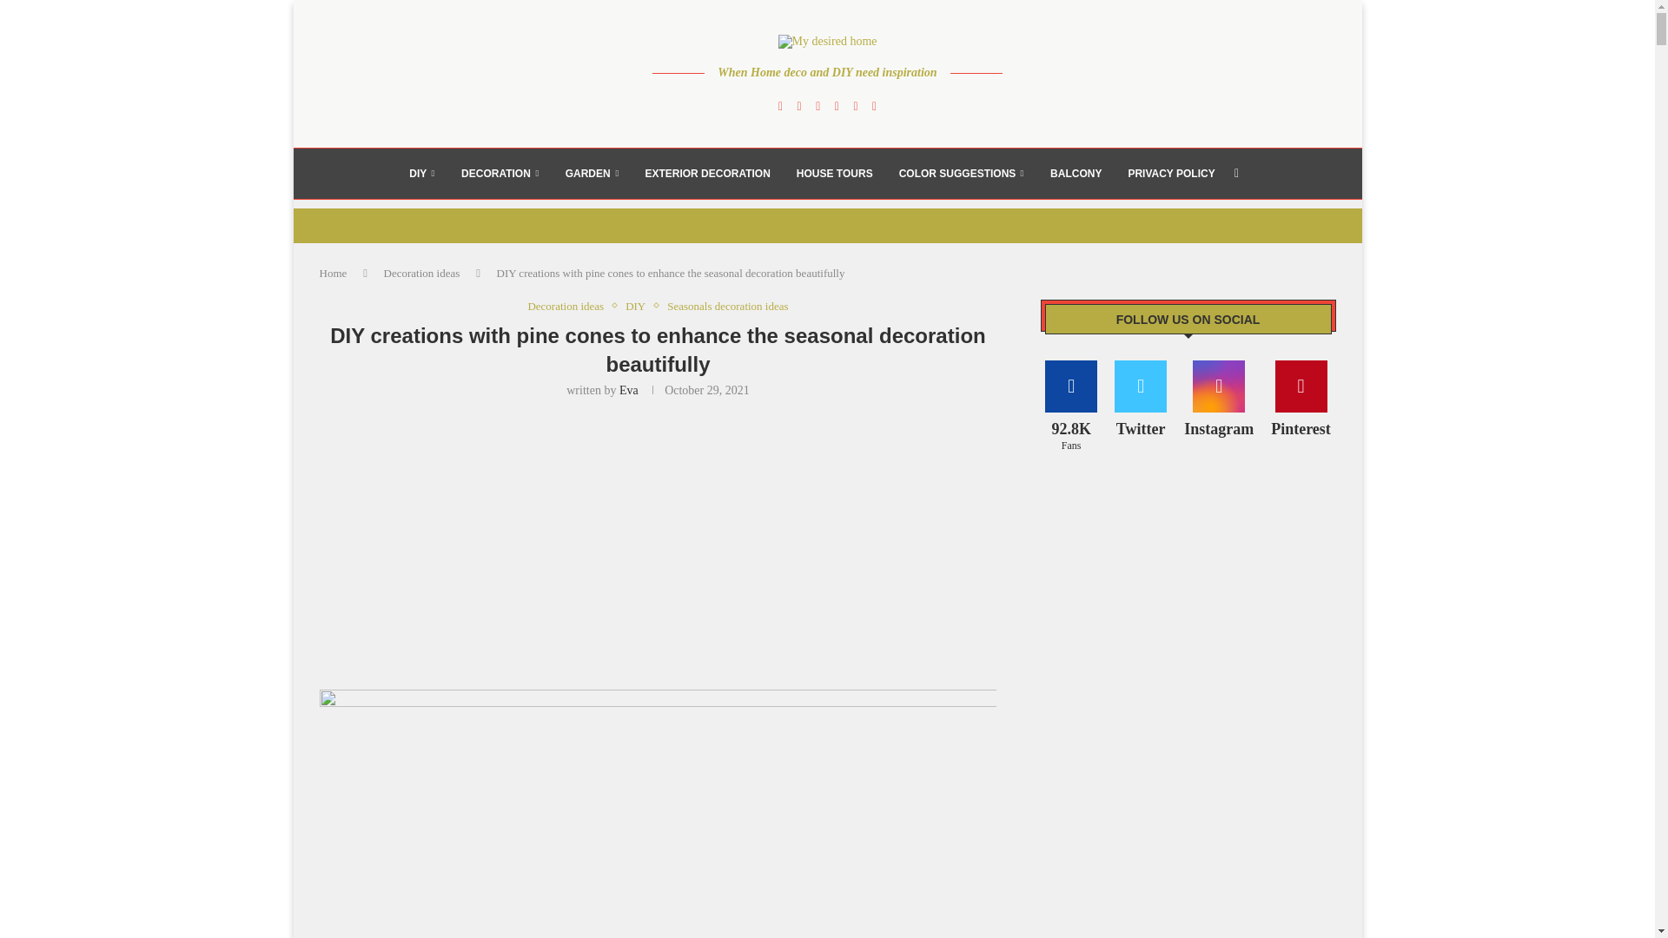 The image size is (1668, 938). What do you see at coordinates (1170, 173) in the screenshot?
I see `PRIVACY POLICY` at bounding box center [1170, 173].